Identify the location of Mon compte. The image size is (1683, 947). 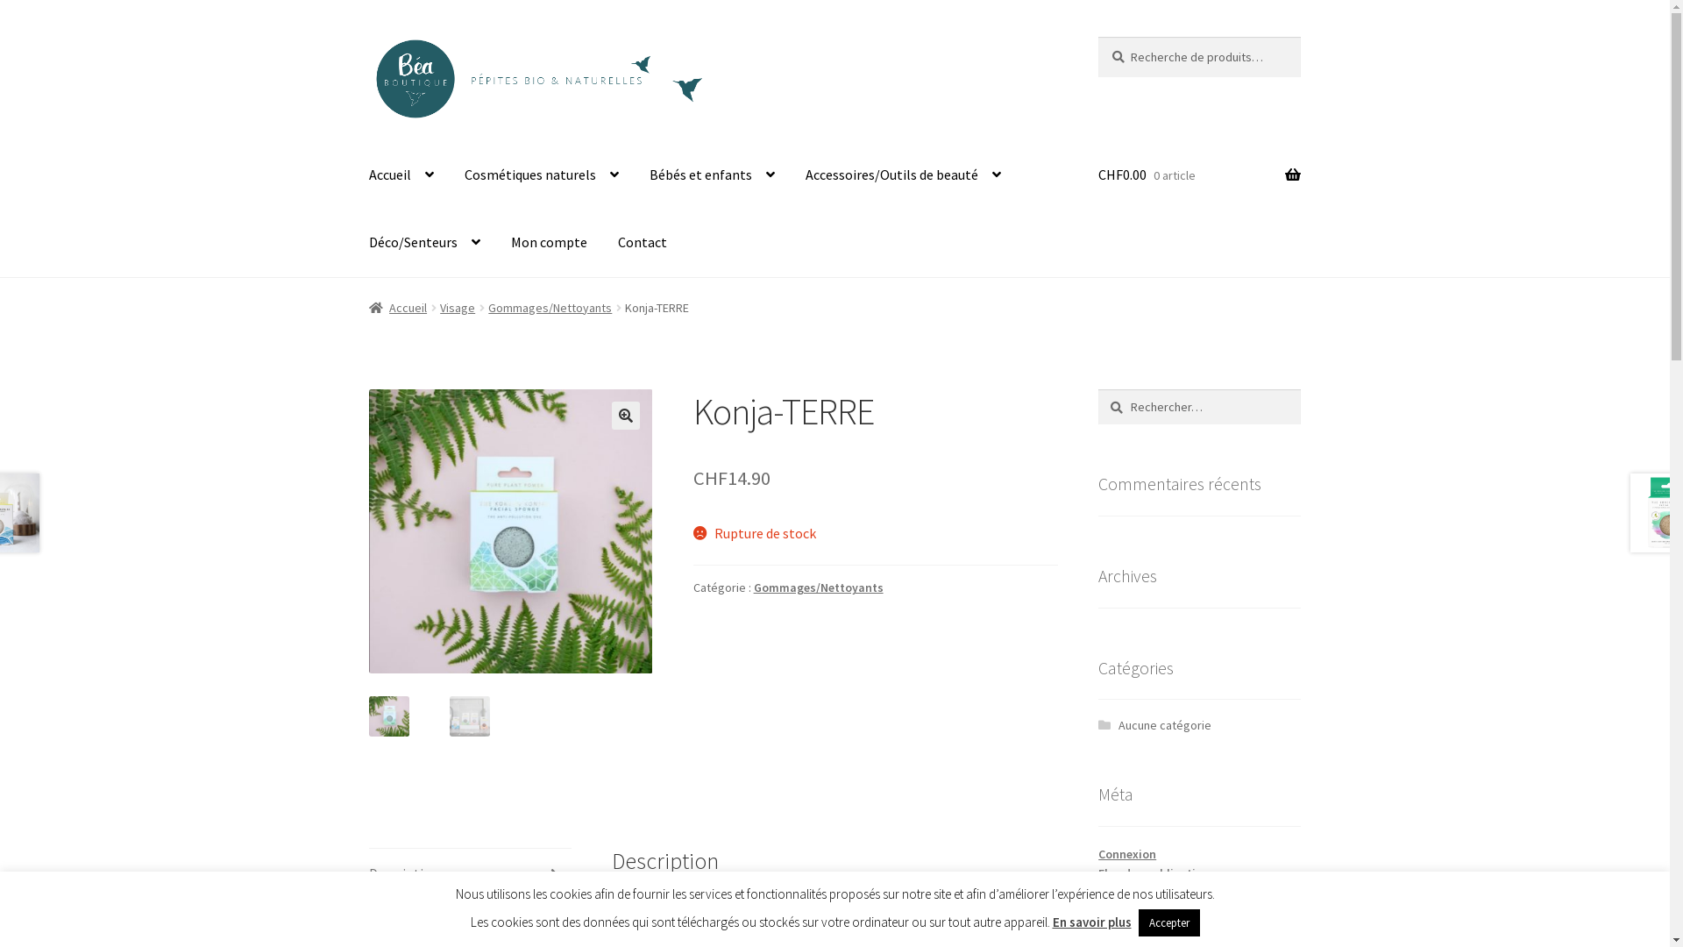
(549, 243).